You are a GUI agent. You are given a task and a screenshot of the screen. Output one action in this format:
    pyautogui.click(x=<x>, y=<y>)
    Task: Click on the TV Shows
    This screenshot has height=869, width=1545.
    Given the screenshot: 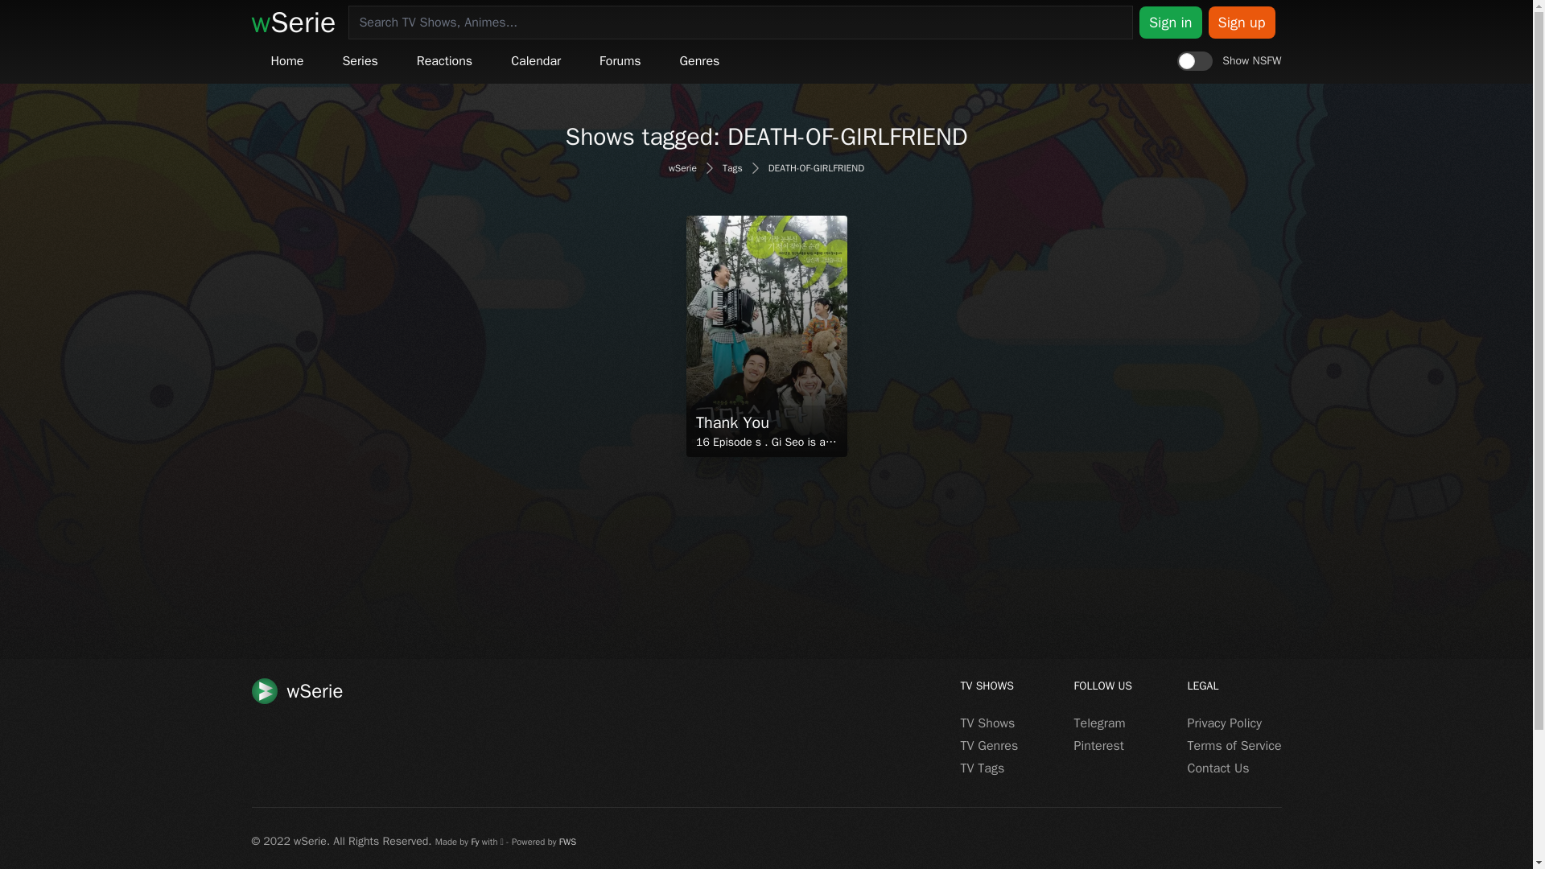 What is the action you would take?
    pyautogui.click(x=988, y=723)
    